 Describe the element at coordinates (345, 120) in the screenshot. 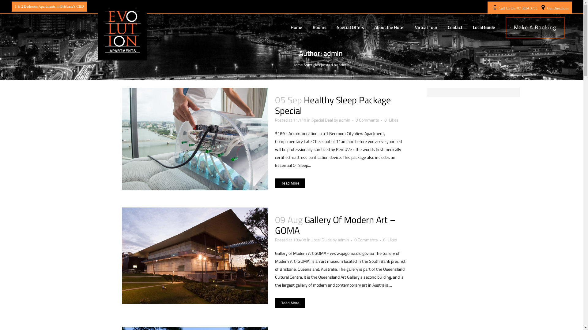

I see `admin` at that location.